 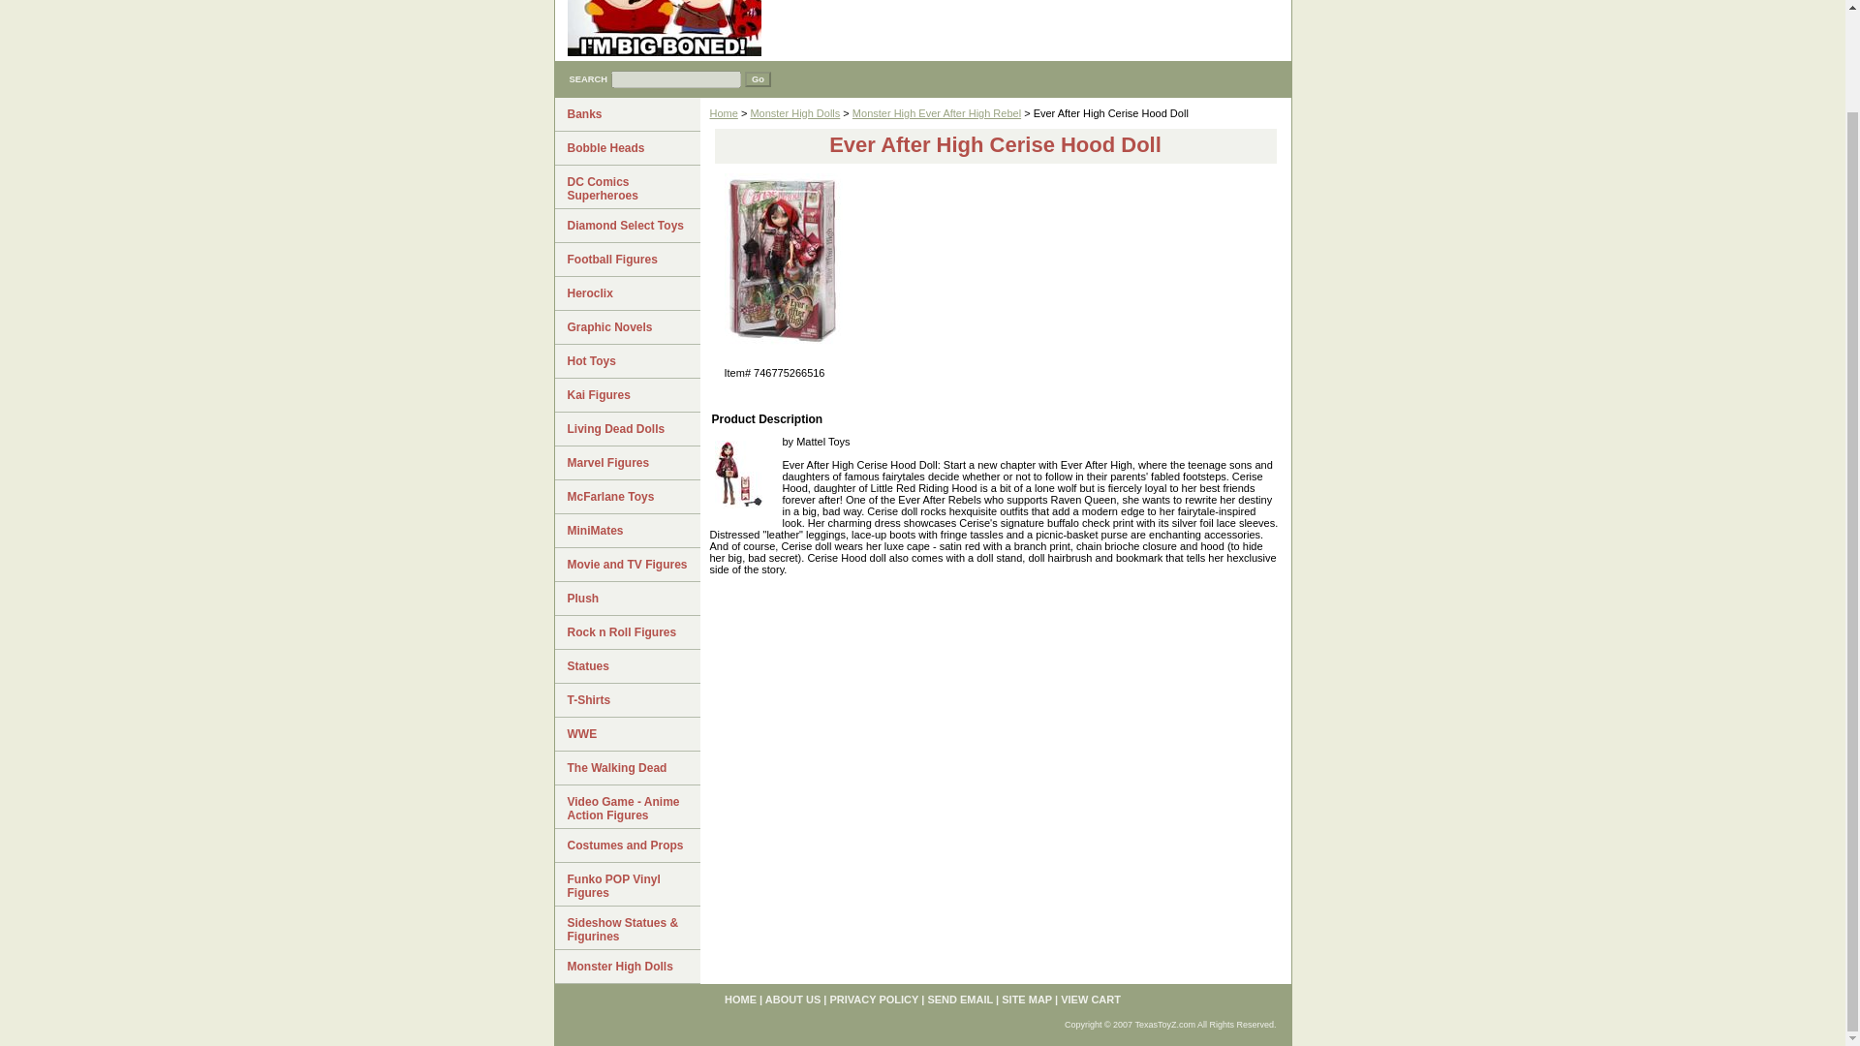 What do you see at coordinates (936, 113) in the screenshot?
I see `Monster High Ever After High Rebel` at bounding box center [936, 113].